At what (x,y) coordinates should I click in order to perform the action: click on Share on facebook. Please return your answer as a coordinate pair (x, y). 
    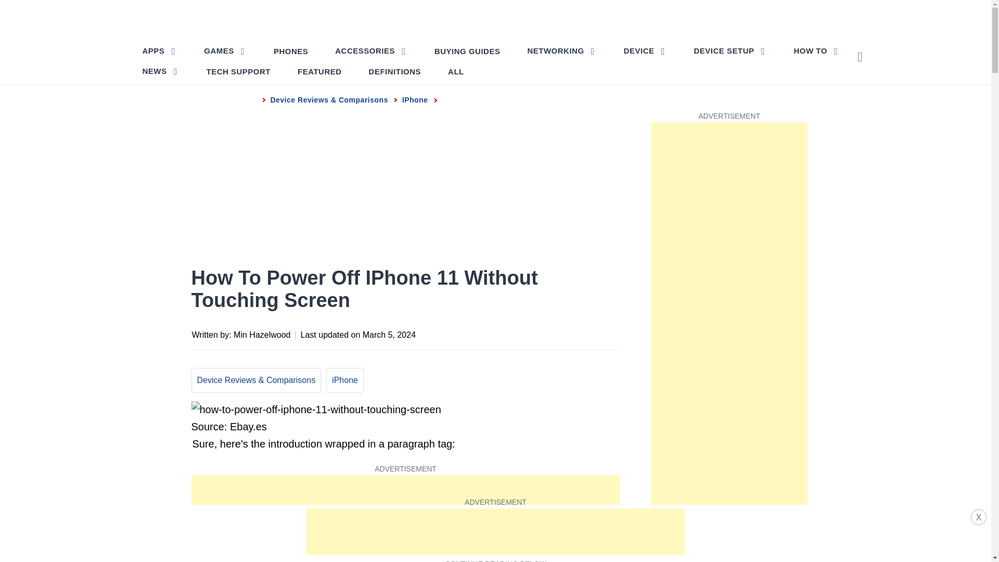
    Looking at the image, I should click on (508, 333).